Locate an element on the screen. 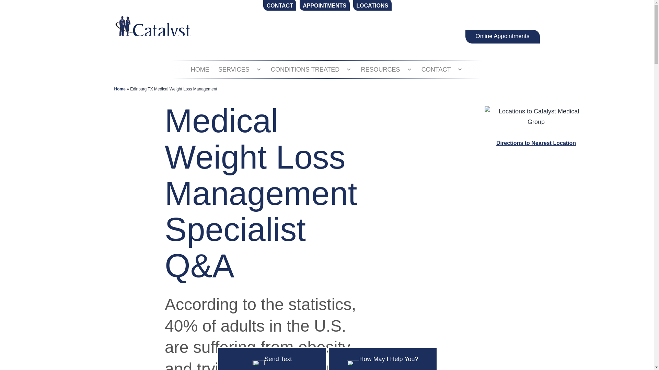 The width and height of the screenshot is (659, 370). RESOURCES is located at coordinates (380, 69).